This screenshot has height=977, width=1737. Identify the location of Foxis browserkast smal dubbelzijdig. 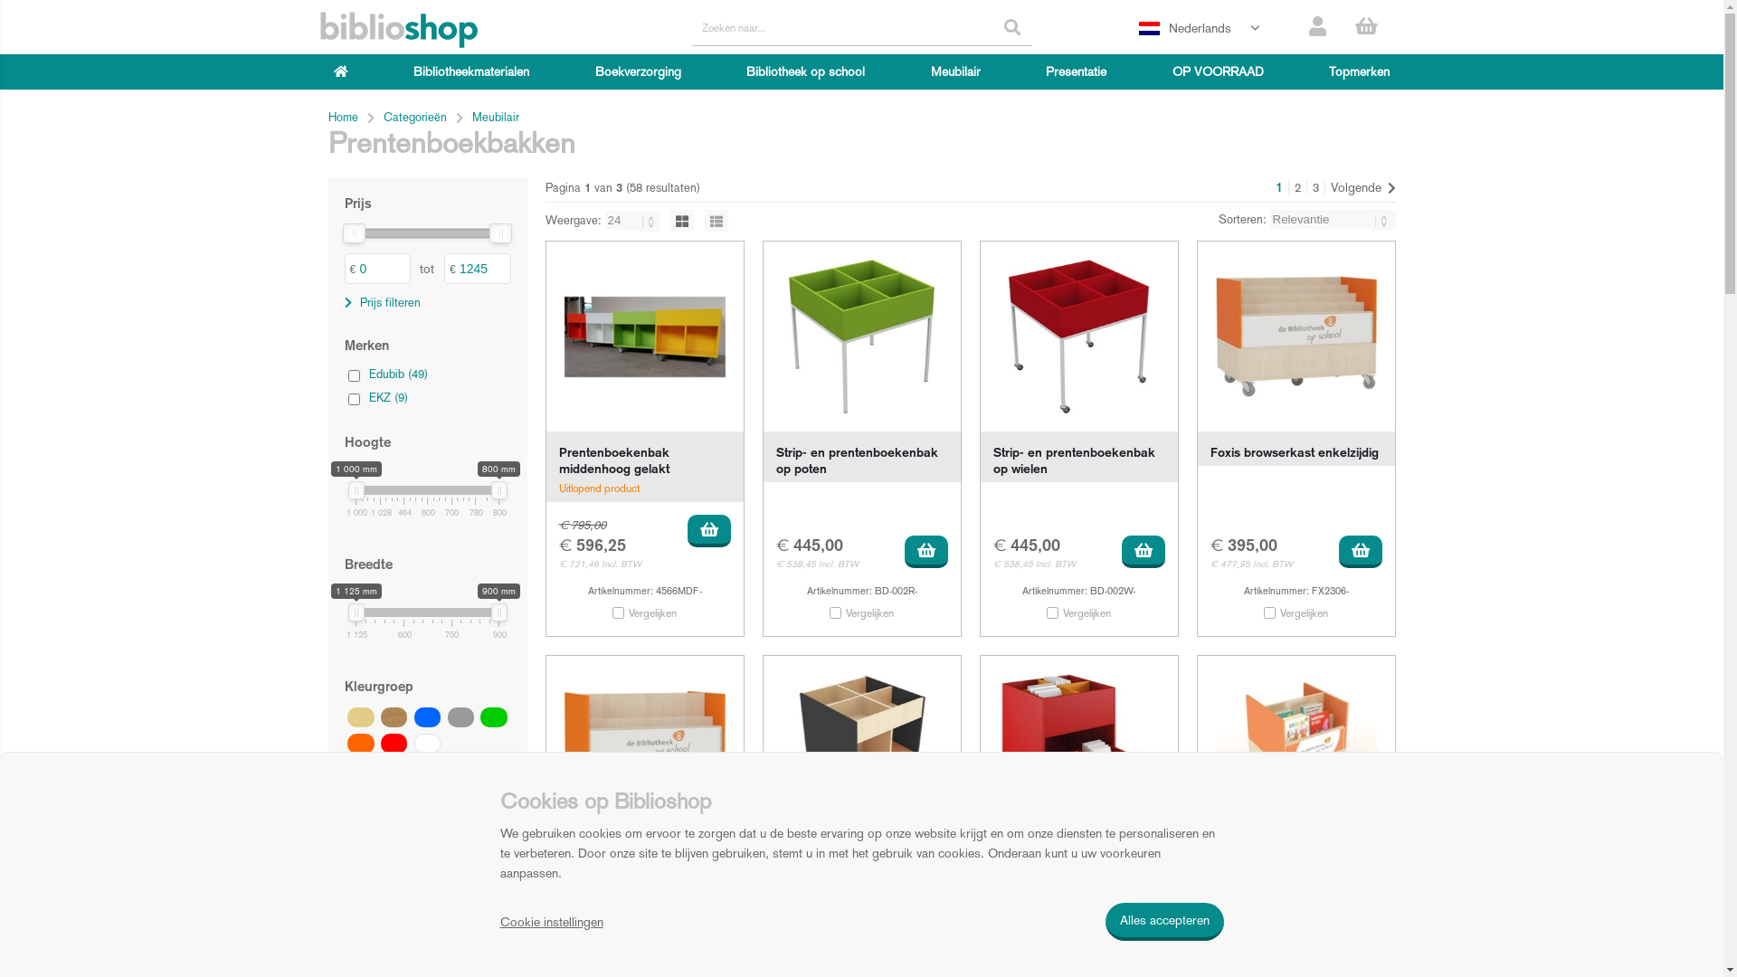
(1296, 751).